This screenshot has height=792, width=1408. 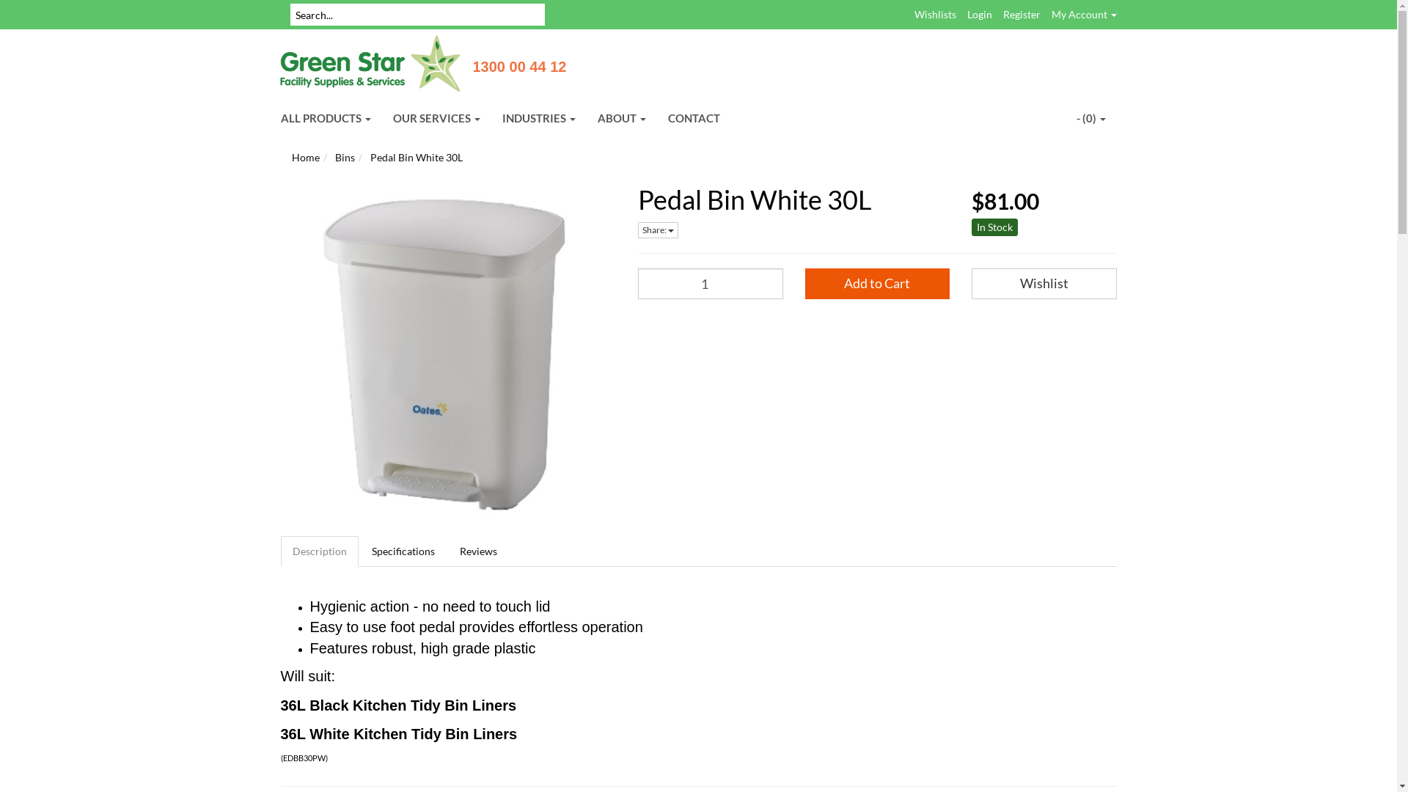 What do you see at coordinates (1044, 284) in the screenshot?
I see `Wishlist` at bounding box center [1044, 284].